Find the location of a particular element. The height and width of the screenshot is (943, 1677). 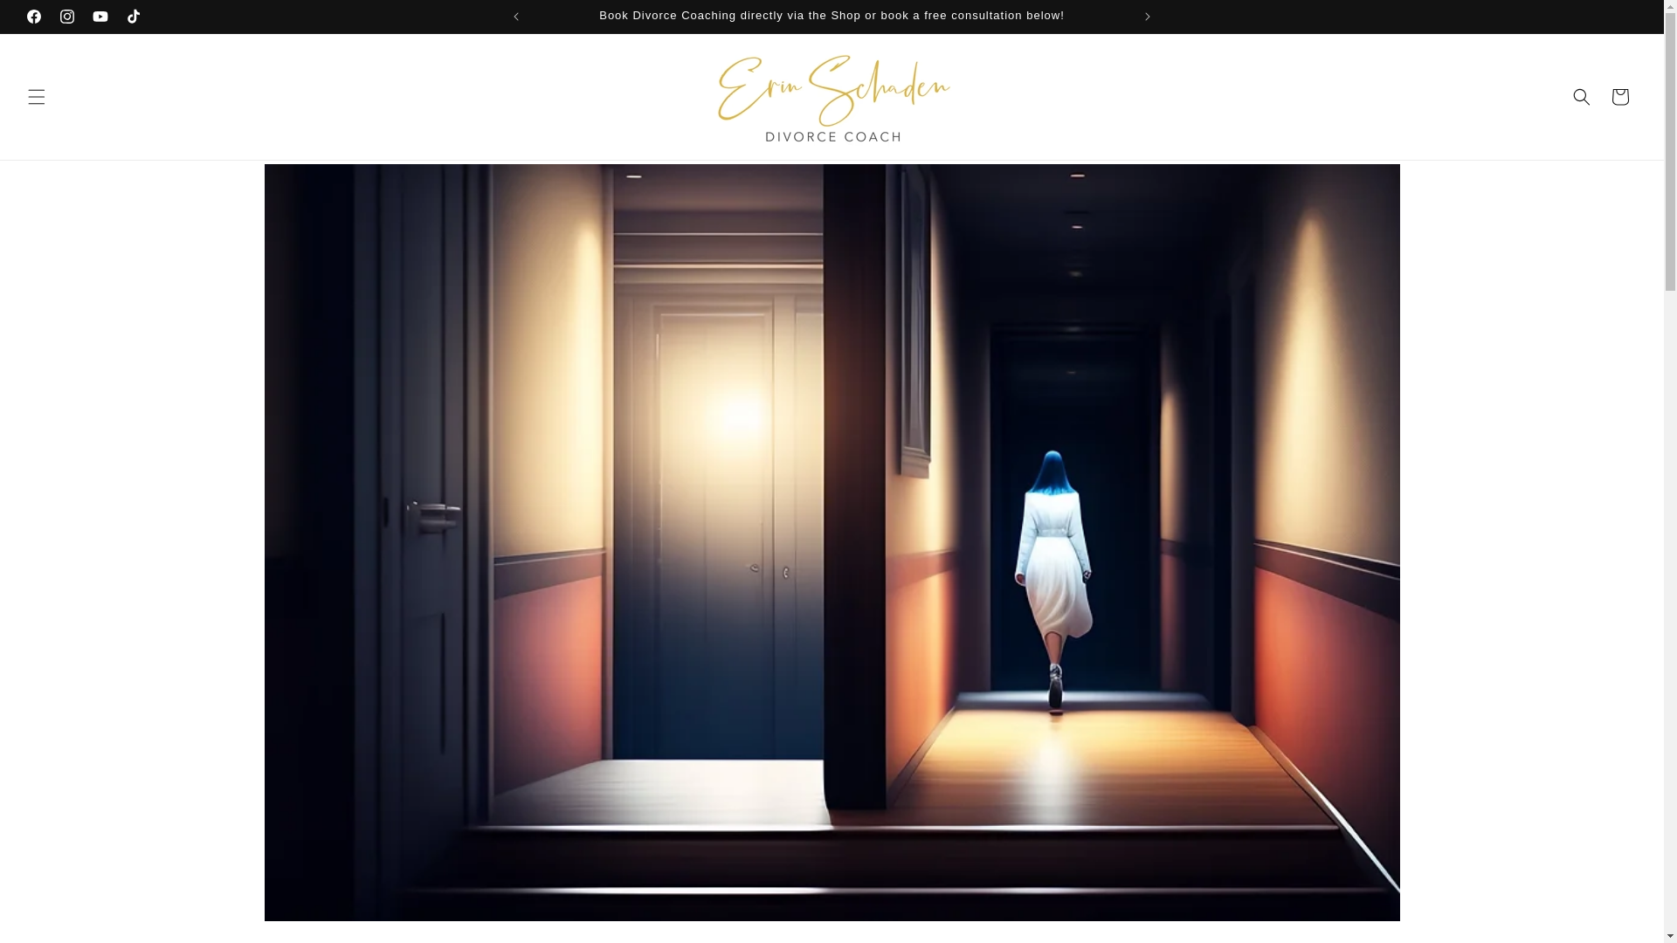

YouTube is located at coordinates (100, 16).